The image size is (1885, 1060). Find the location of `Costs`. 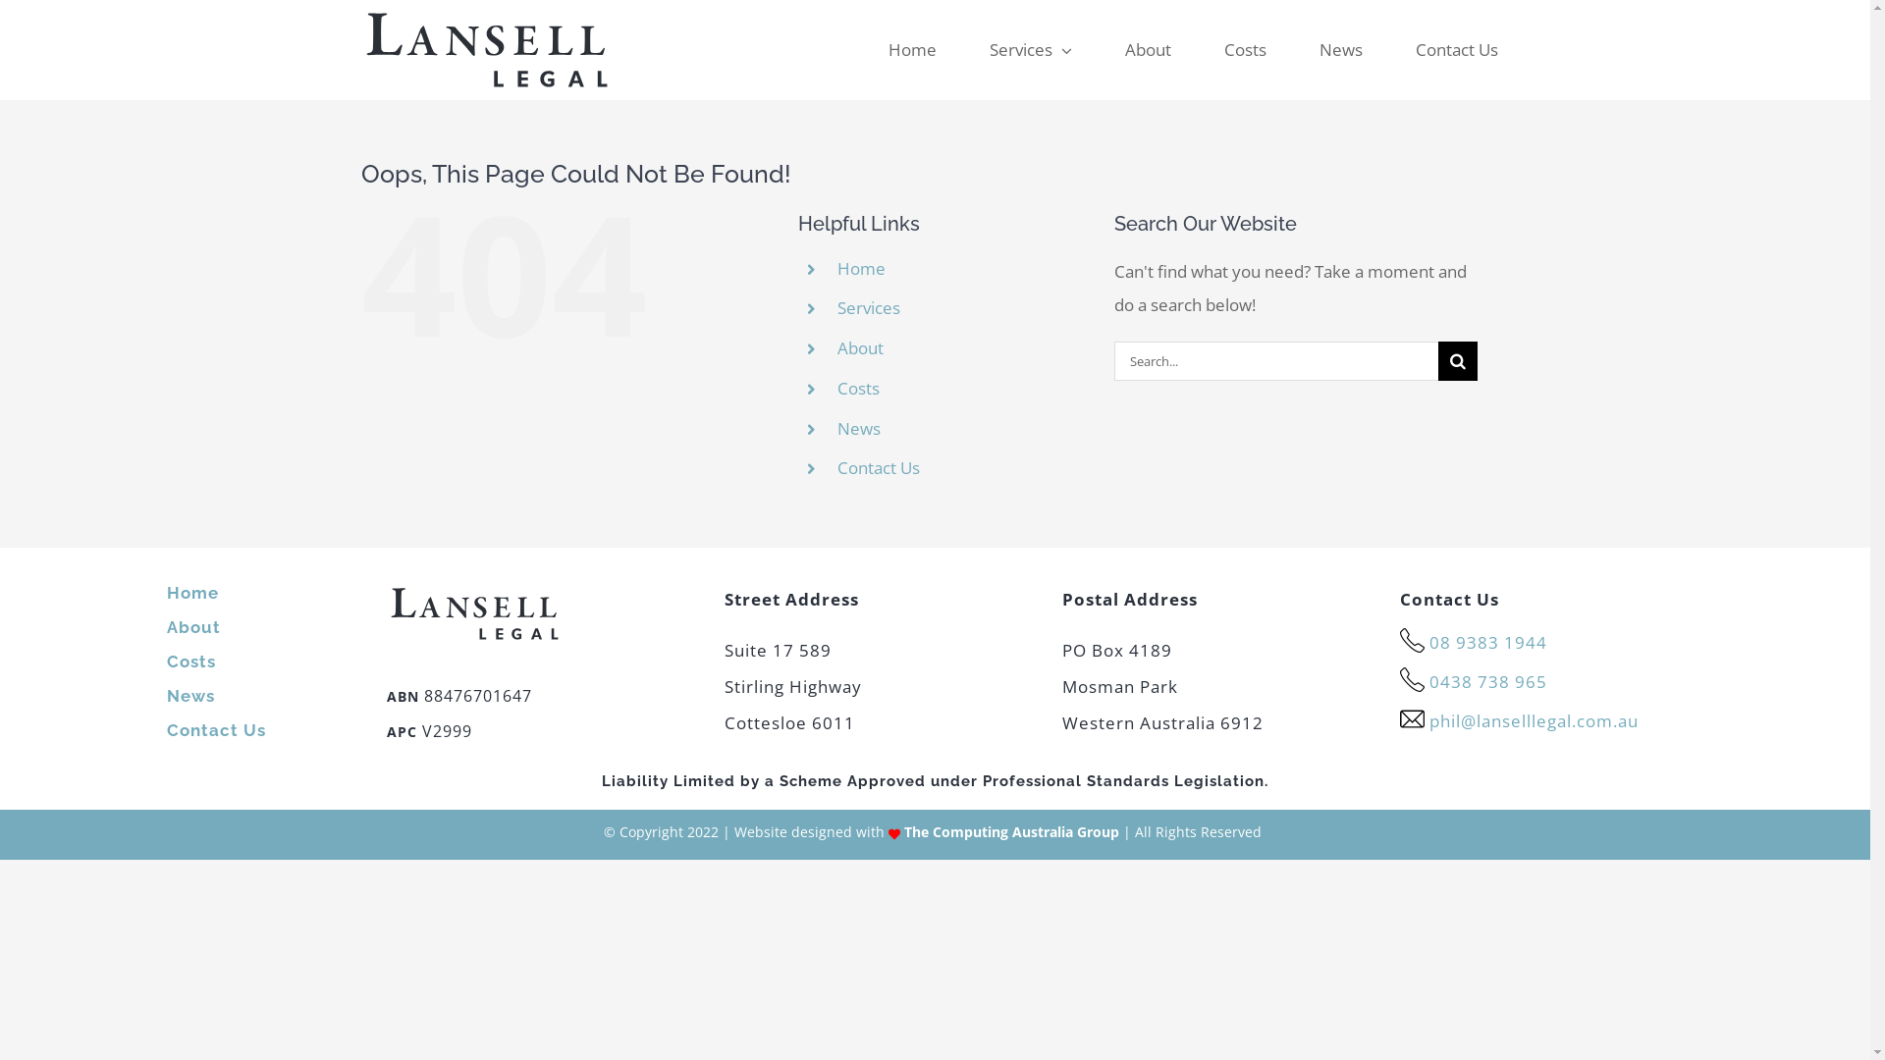

Costs is located at coordinates (191, 662).